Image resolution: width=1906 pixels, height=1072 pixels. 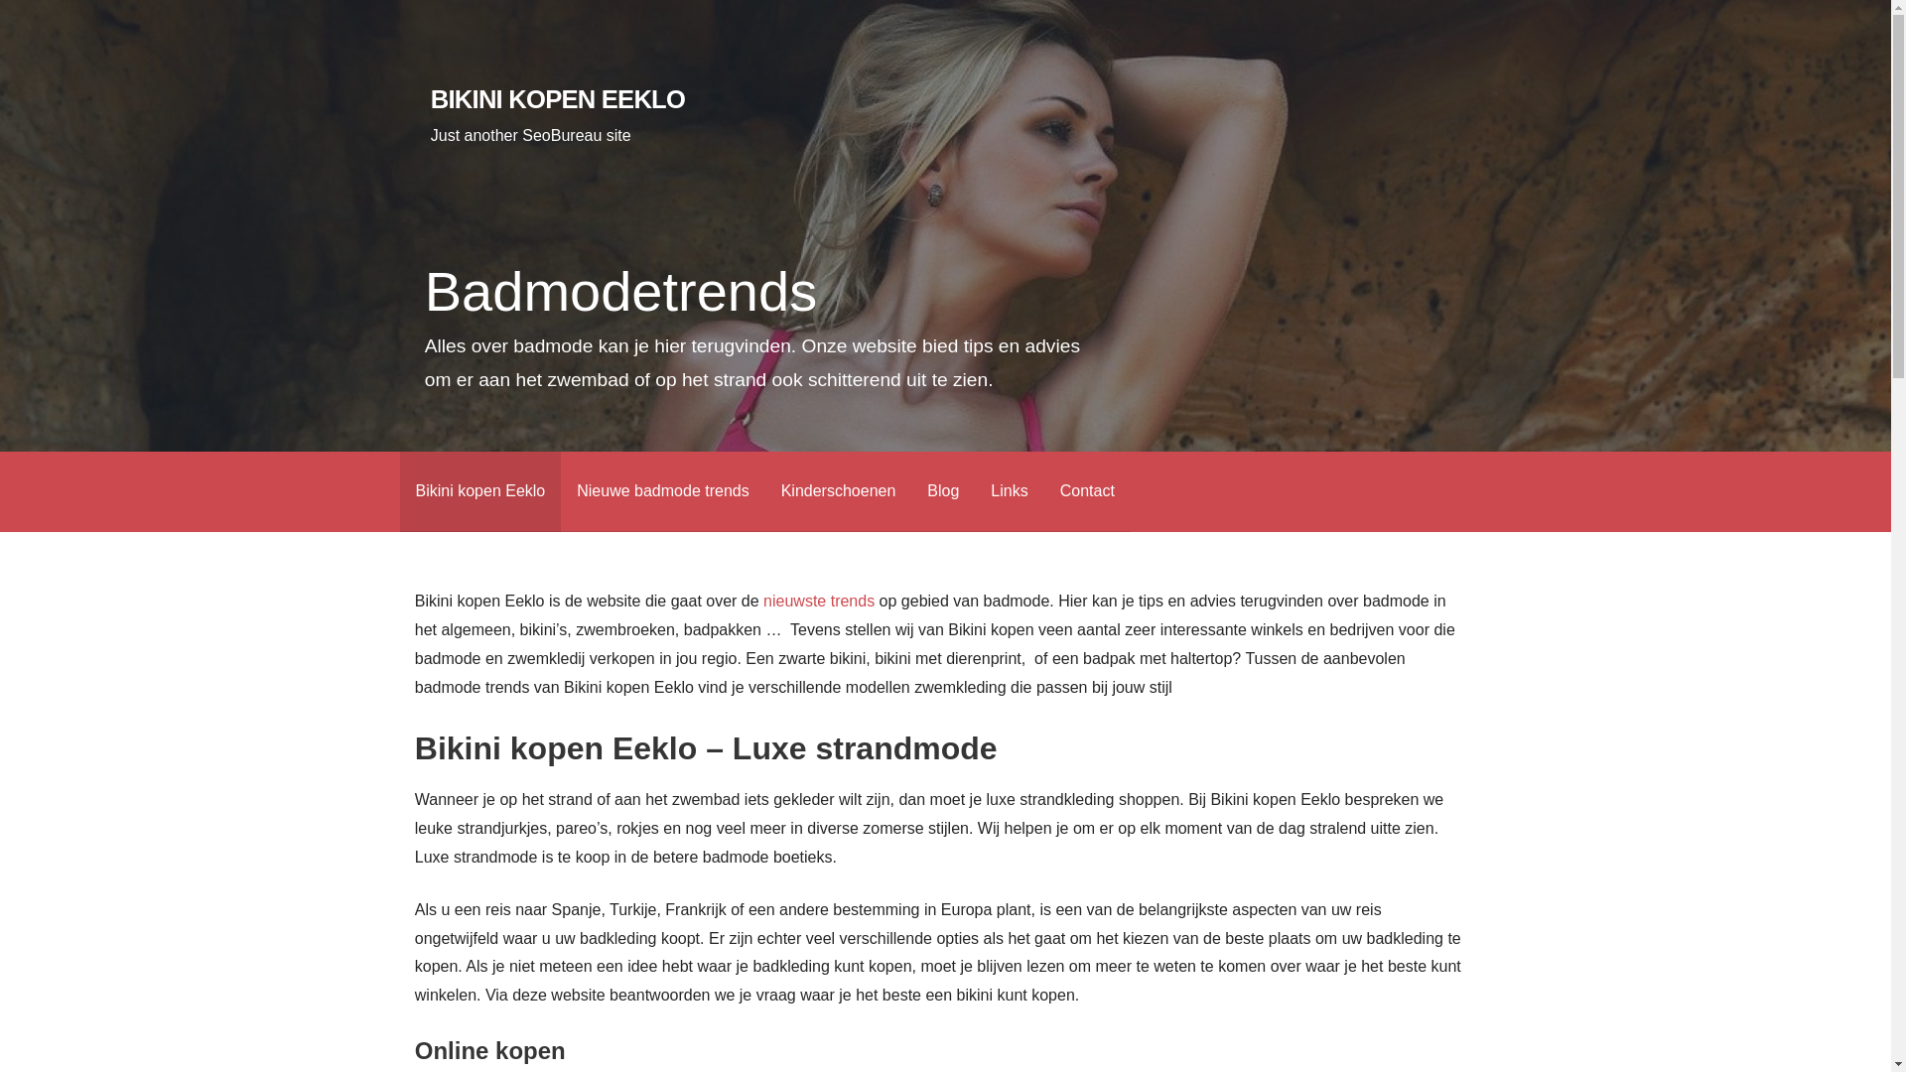 What do you see at coordinates (819, 602) in the screenshot?
I see `nieuwste trends` at bounding box center [819, 602].